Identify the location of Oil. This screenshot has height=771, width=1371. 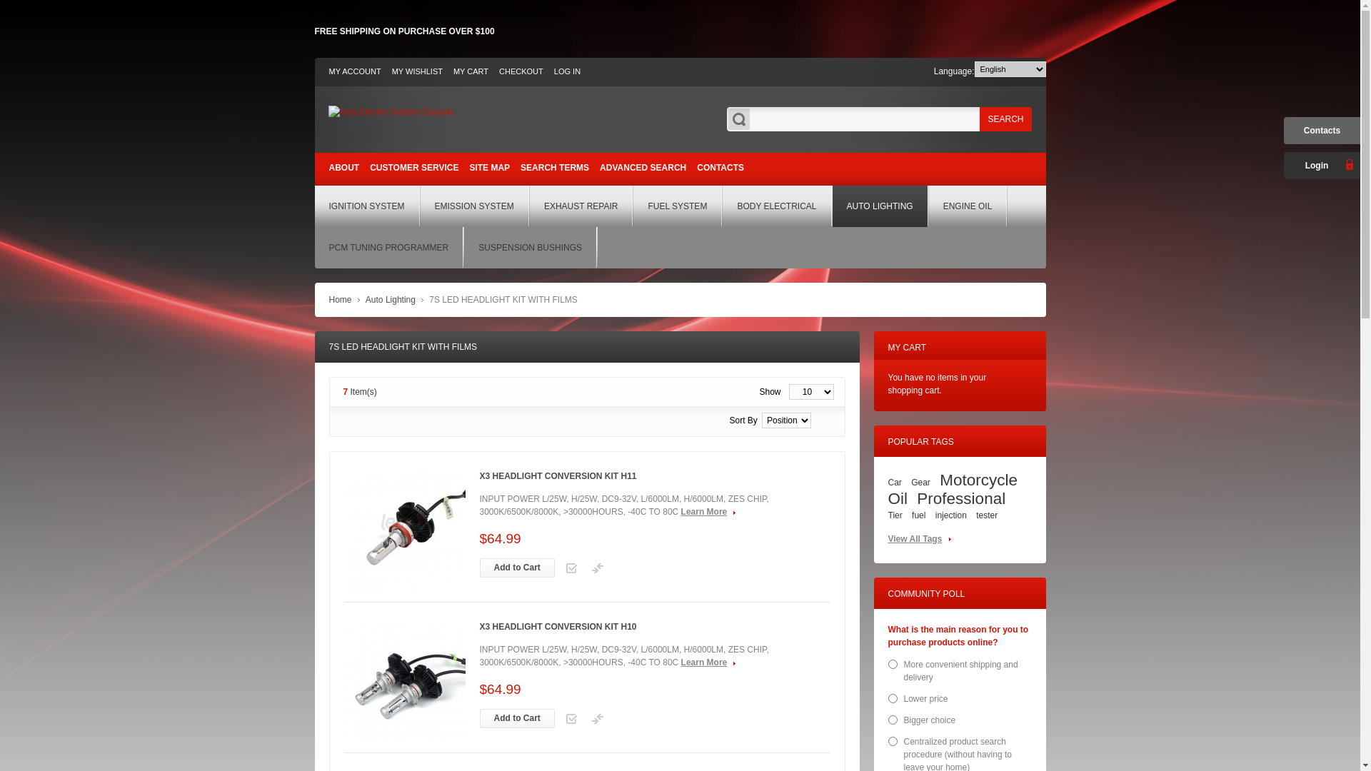
(898, 498).